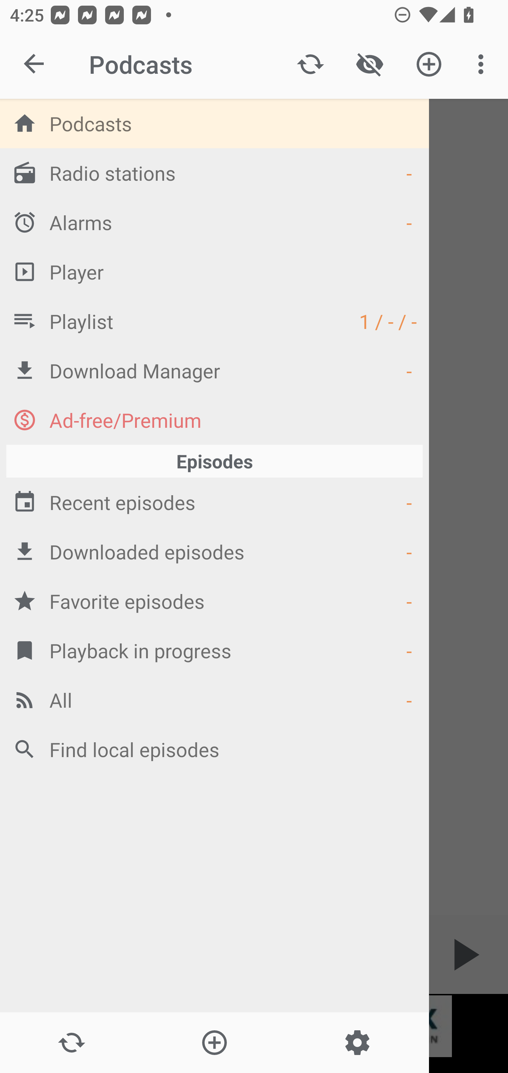  What do you see at coordinates (214, 551) in the screenshot?
I see `Downloaded episodes  - ` at bounding box center [214, 551].